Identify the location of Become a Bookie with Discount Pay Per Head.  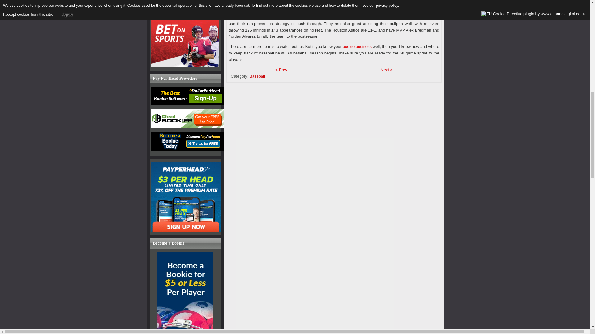
(187, 149).